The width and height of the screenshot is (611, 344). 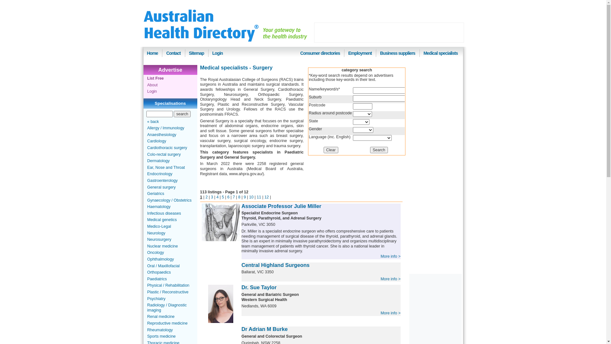 What do you see at coordinates (162, 246) in the screenshot?
I see `Nuclear medicine` at bounding box center [162, 246].